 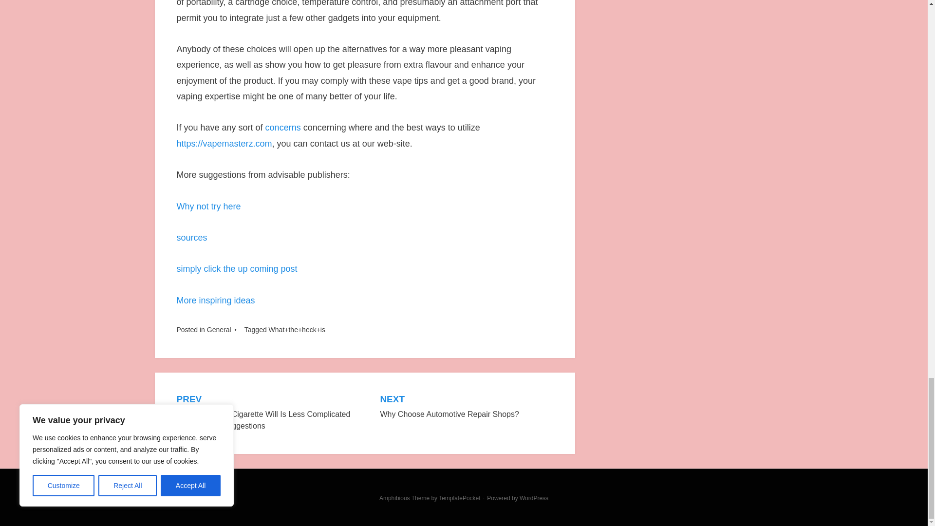 I want to click on TemplatePocket, so click(x=459, y=498).